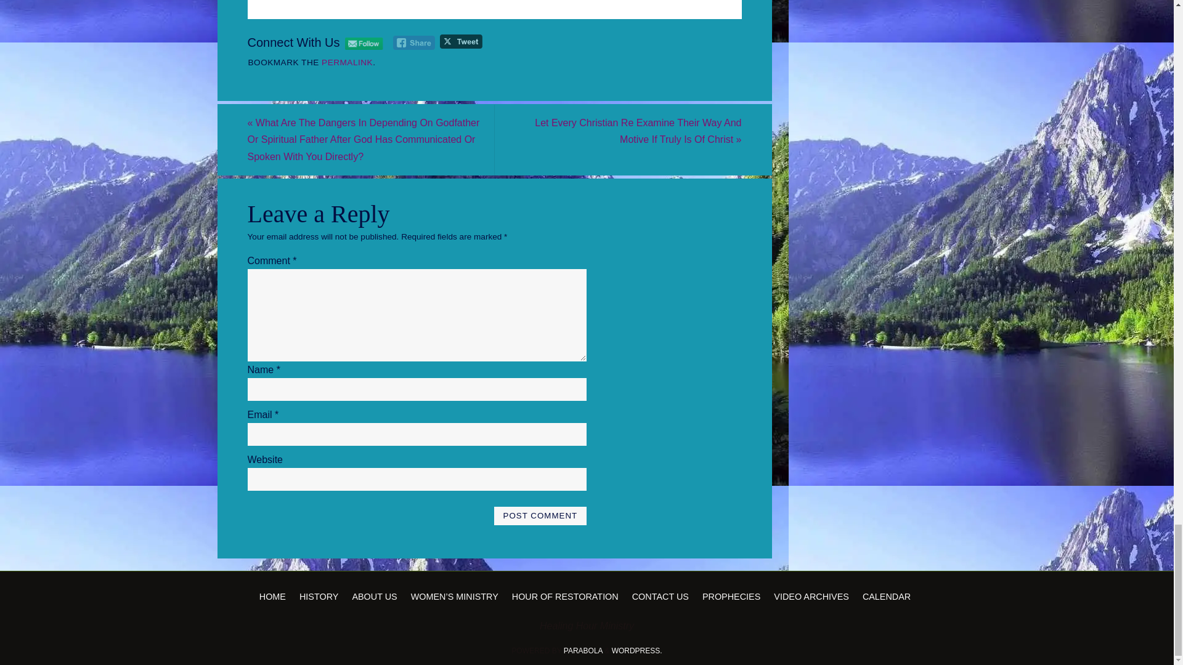  I want to click on Facebook Share, so click(414, 43).